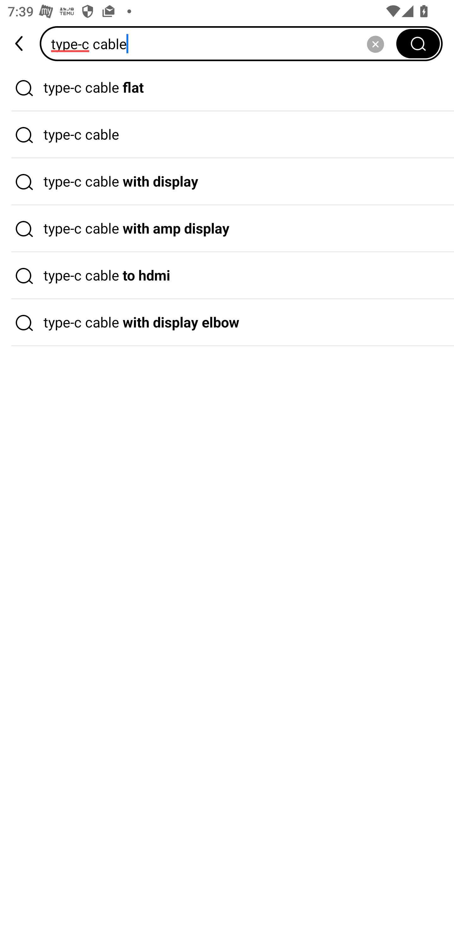 Image resolution: width=454 pixels, height=933 pixels. What do you see at coordinates (227, 229) in the screenshot?
I see `type-c cable with amp display` at bounding box center [227, 229].